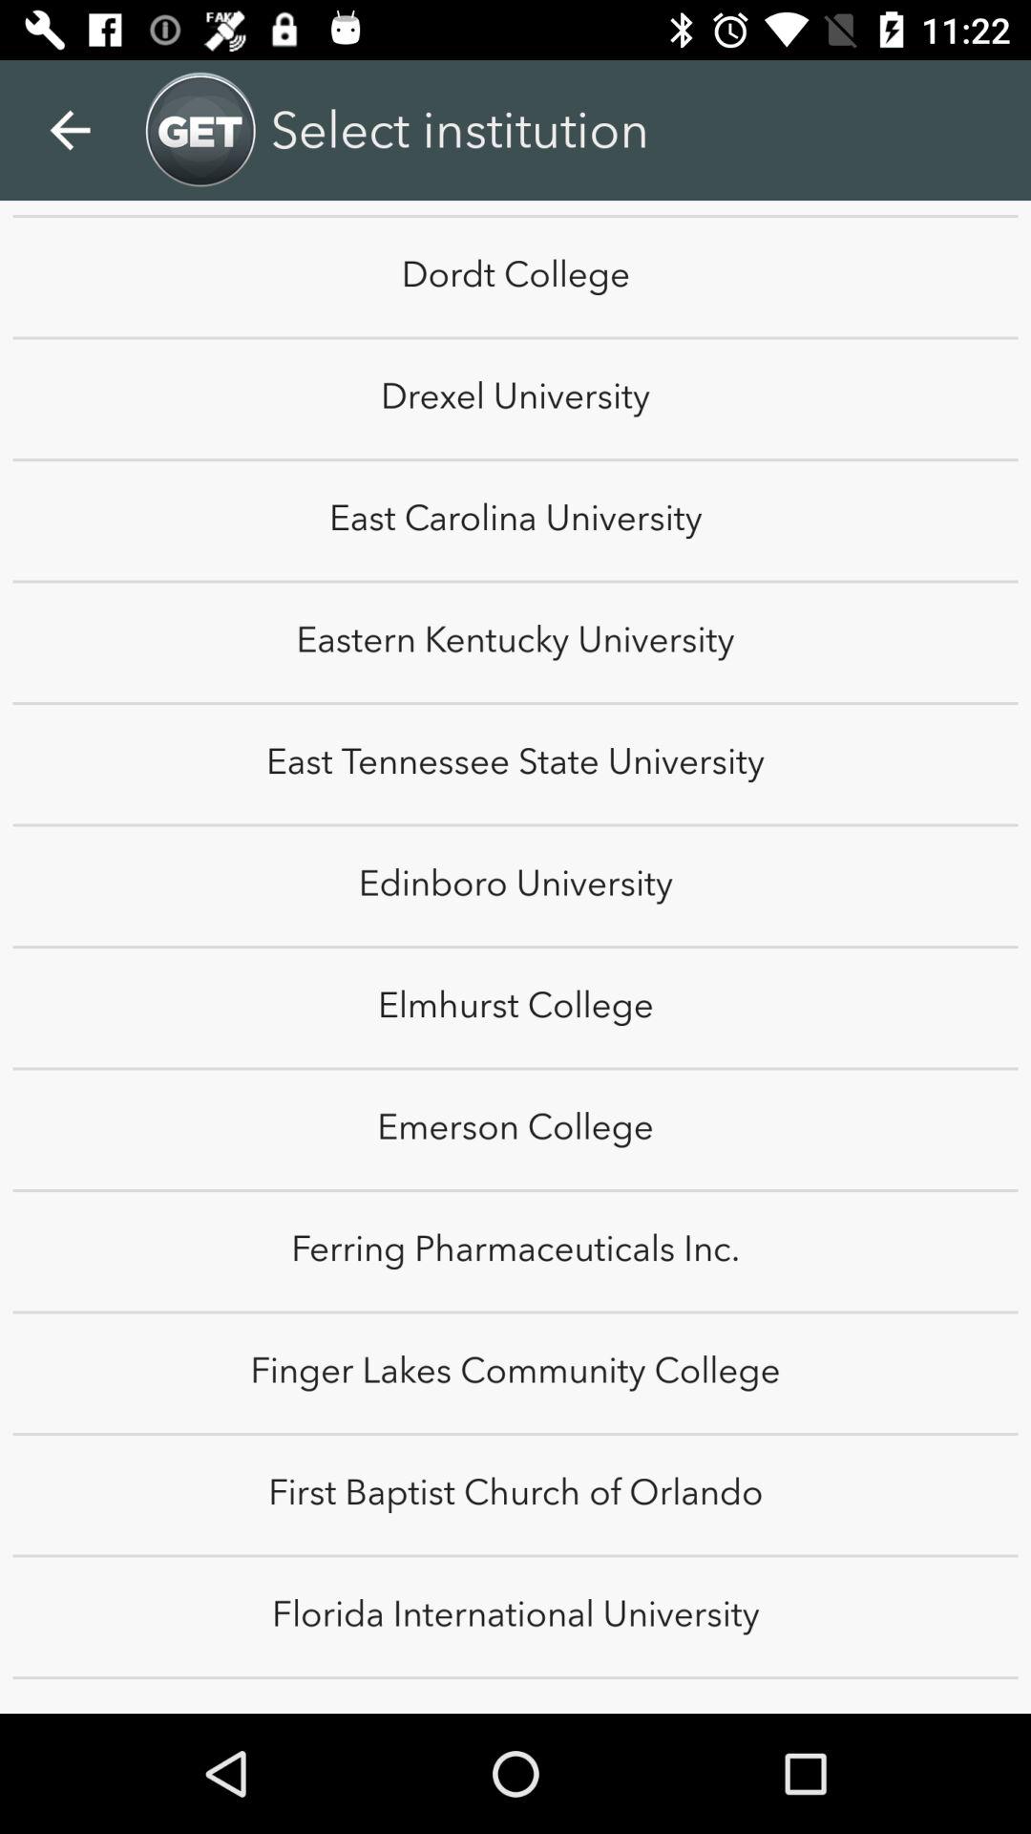 The height and width of the screenshot is (1834, 1031). What do you see at coordinates (981, 109) in the screenshot?
I see `turn off icon next to the select institution item` at bounding box center [981, 109].